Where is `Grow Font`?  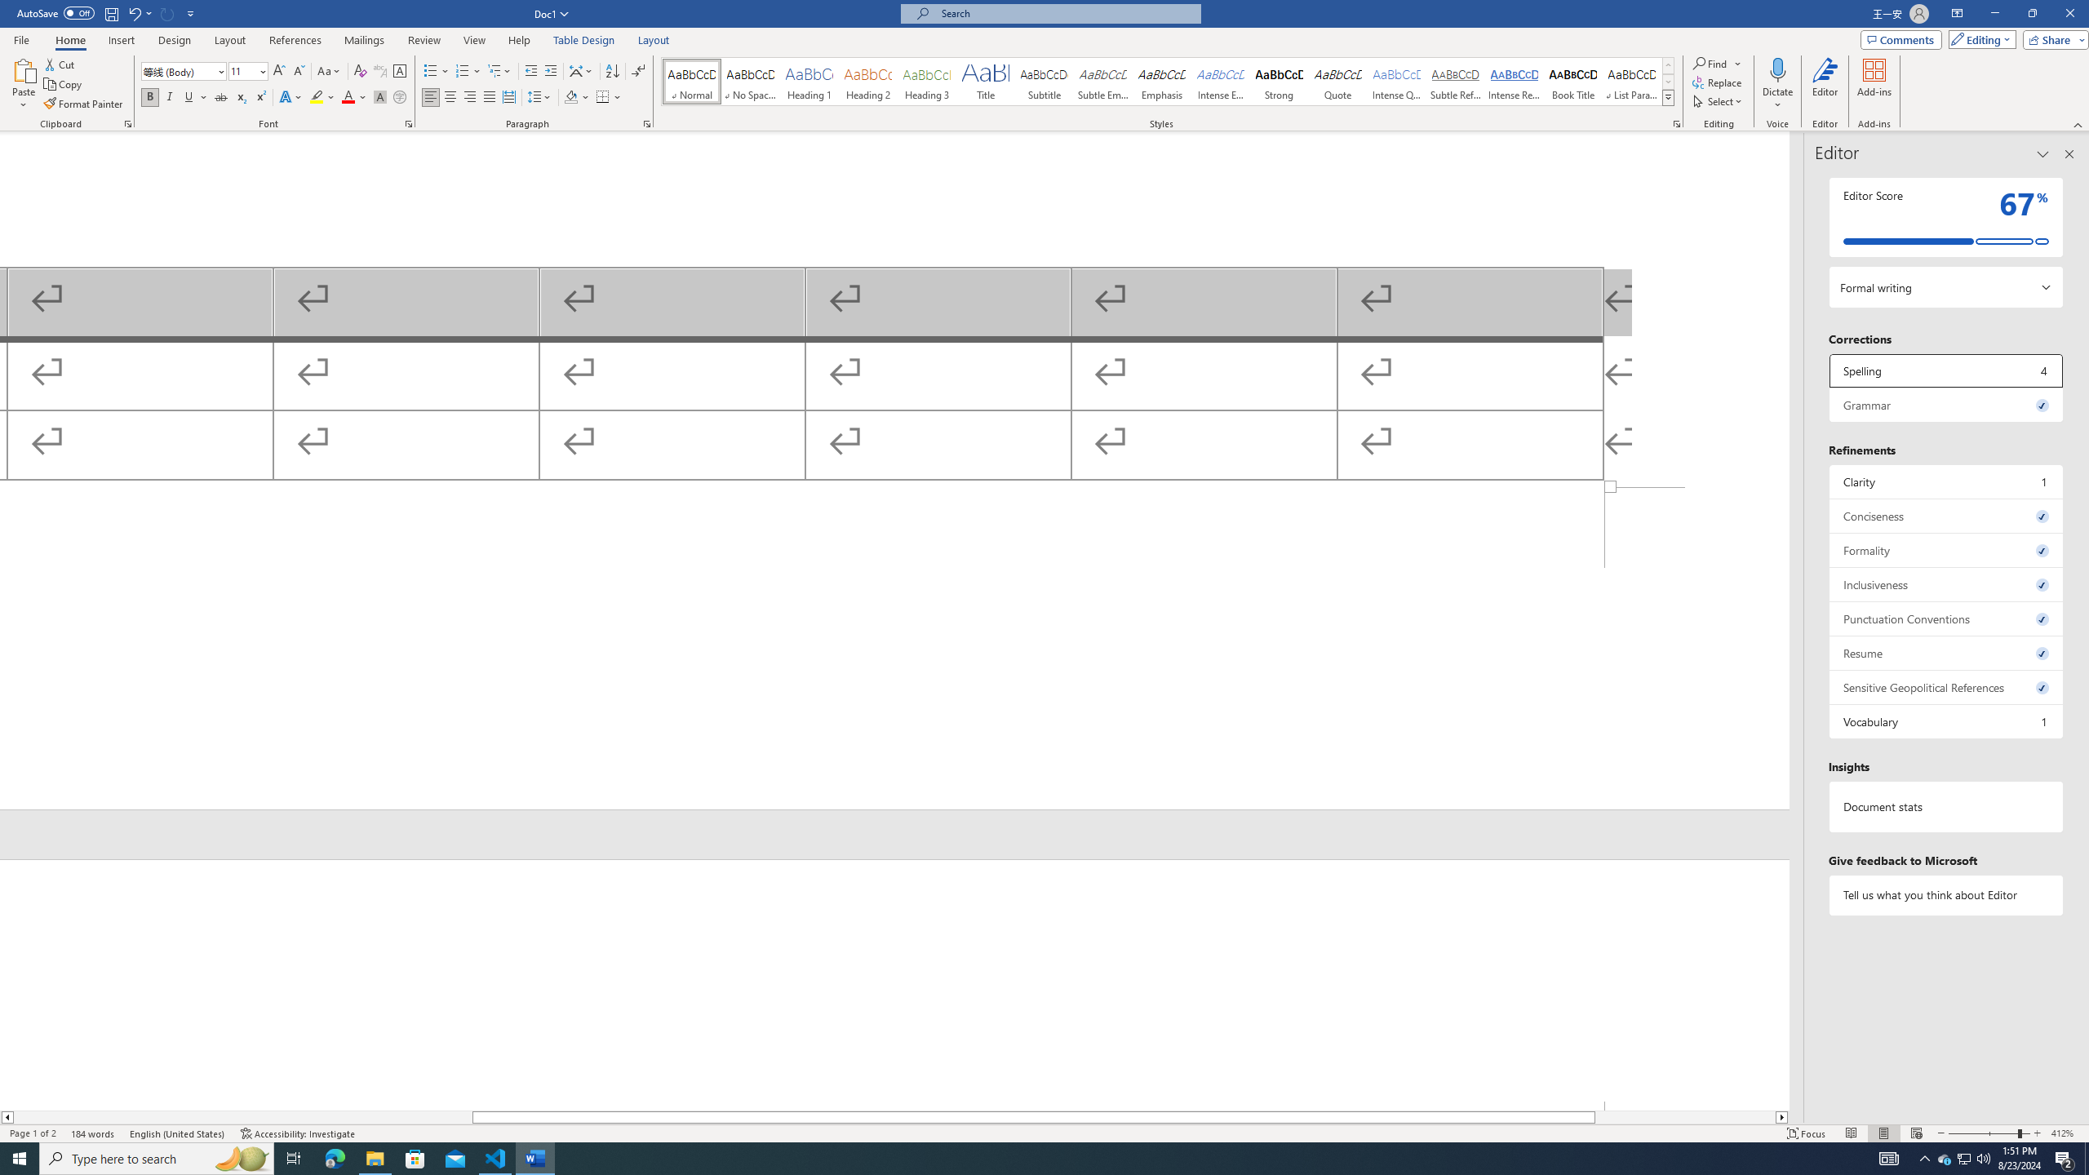 Grow Font is located at coordinates (279, 72).